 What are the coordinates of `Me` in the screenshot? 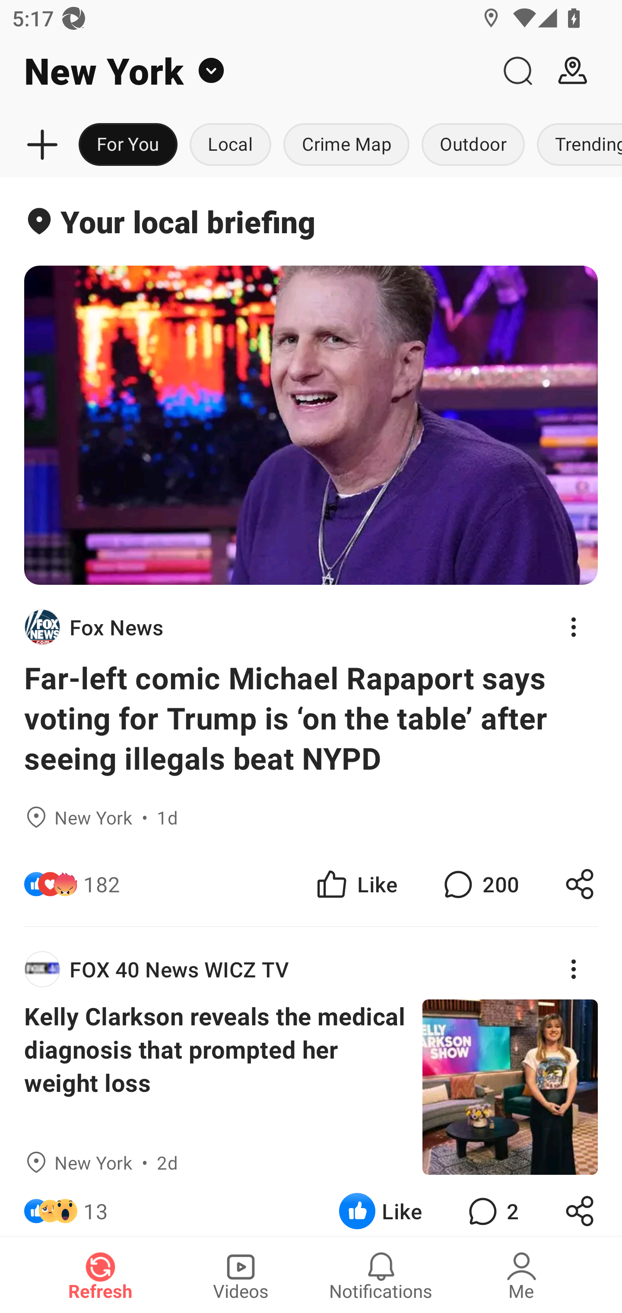 It's located at (521, 1275).